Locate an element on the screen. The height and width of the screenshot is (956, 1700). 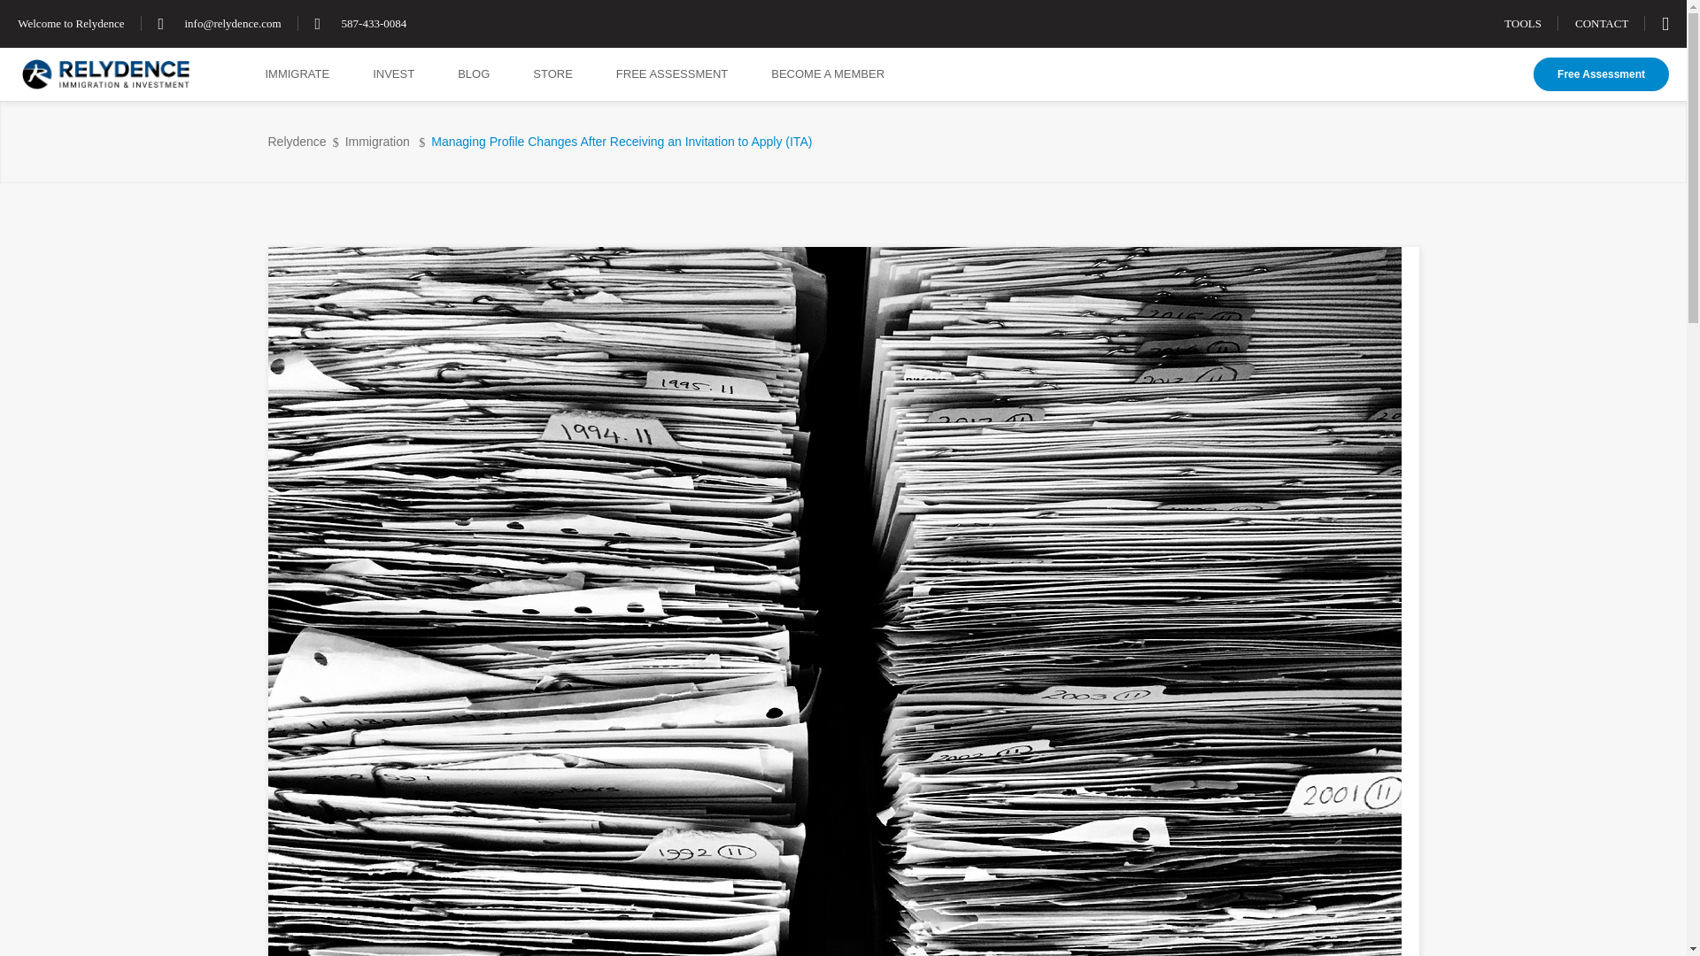
IMMIGRATE is located at coordinates (319, 74).